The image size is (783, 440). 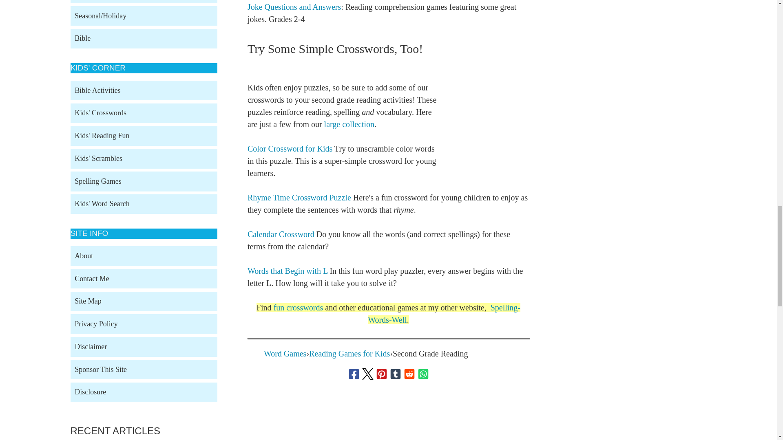 What do you see at coordinates (288, 271) in the screenshot?
I see `Words that Begin with L` at bounding box center [288, 271].